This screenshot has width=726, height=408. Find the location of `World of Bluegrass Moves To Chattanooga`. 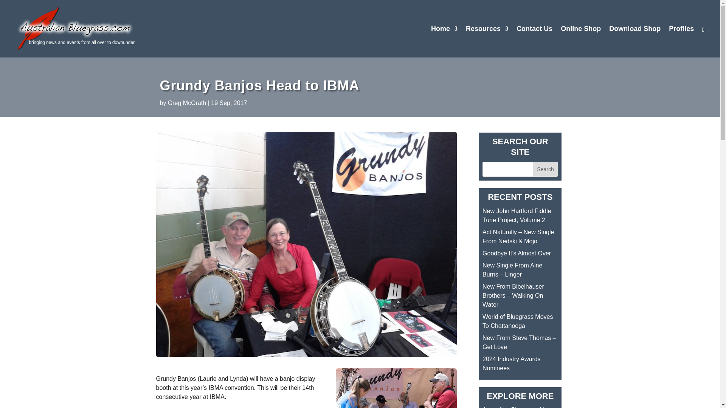

World of Bluegrass Moves To Chattanooga is located at coordinates (517, 321).